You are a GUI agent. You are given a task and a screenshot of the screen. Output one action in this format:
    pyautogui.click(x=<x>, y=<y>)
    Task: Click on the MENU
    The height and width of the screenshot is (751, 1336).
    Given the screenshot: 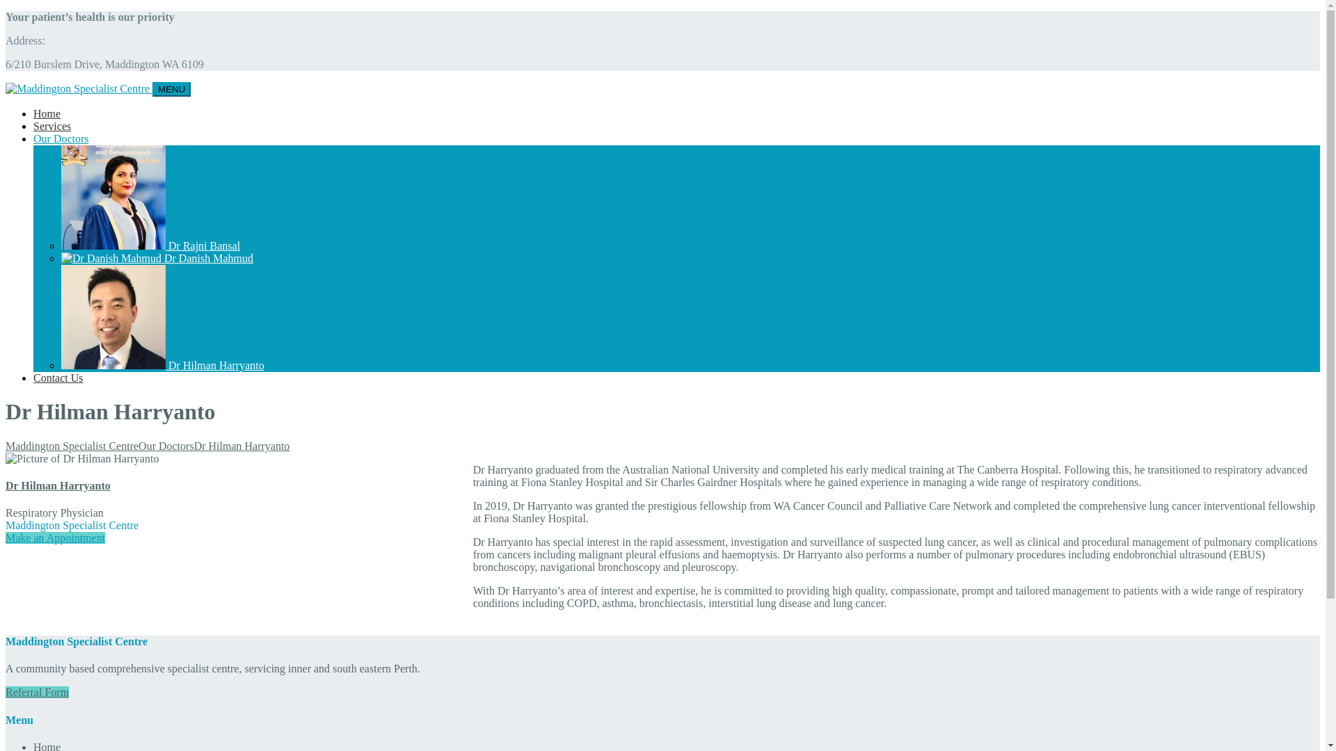 What is the action you would take?
    pyautogui.click(x=171, y=89)
    